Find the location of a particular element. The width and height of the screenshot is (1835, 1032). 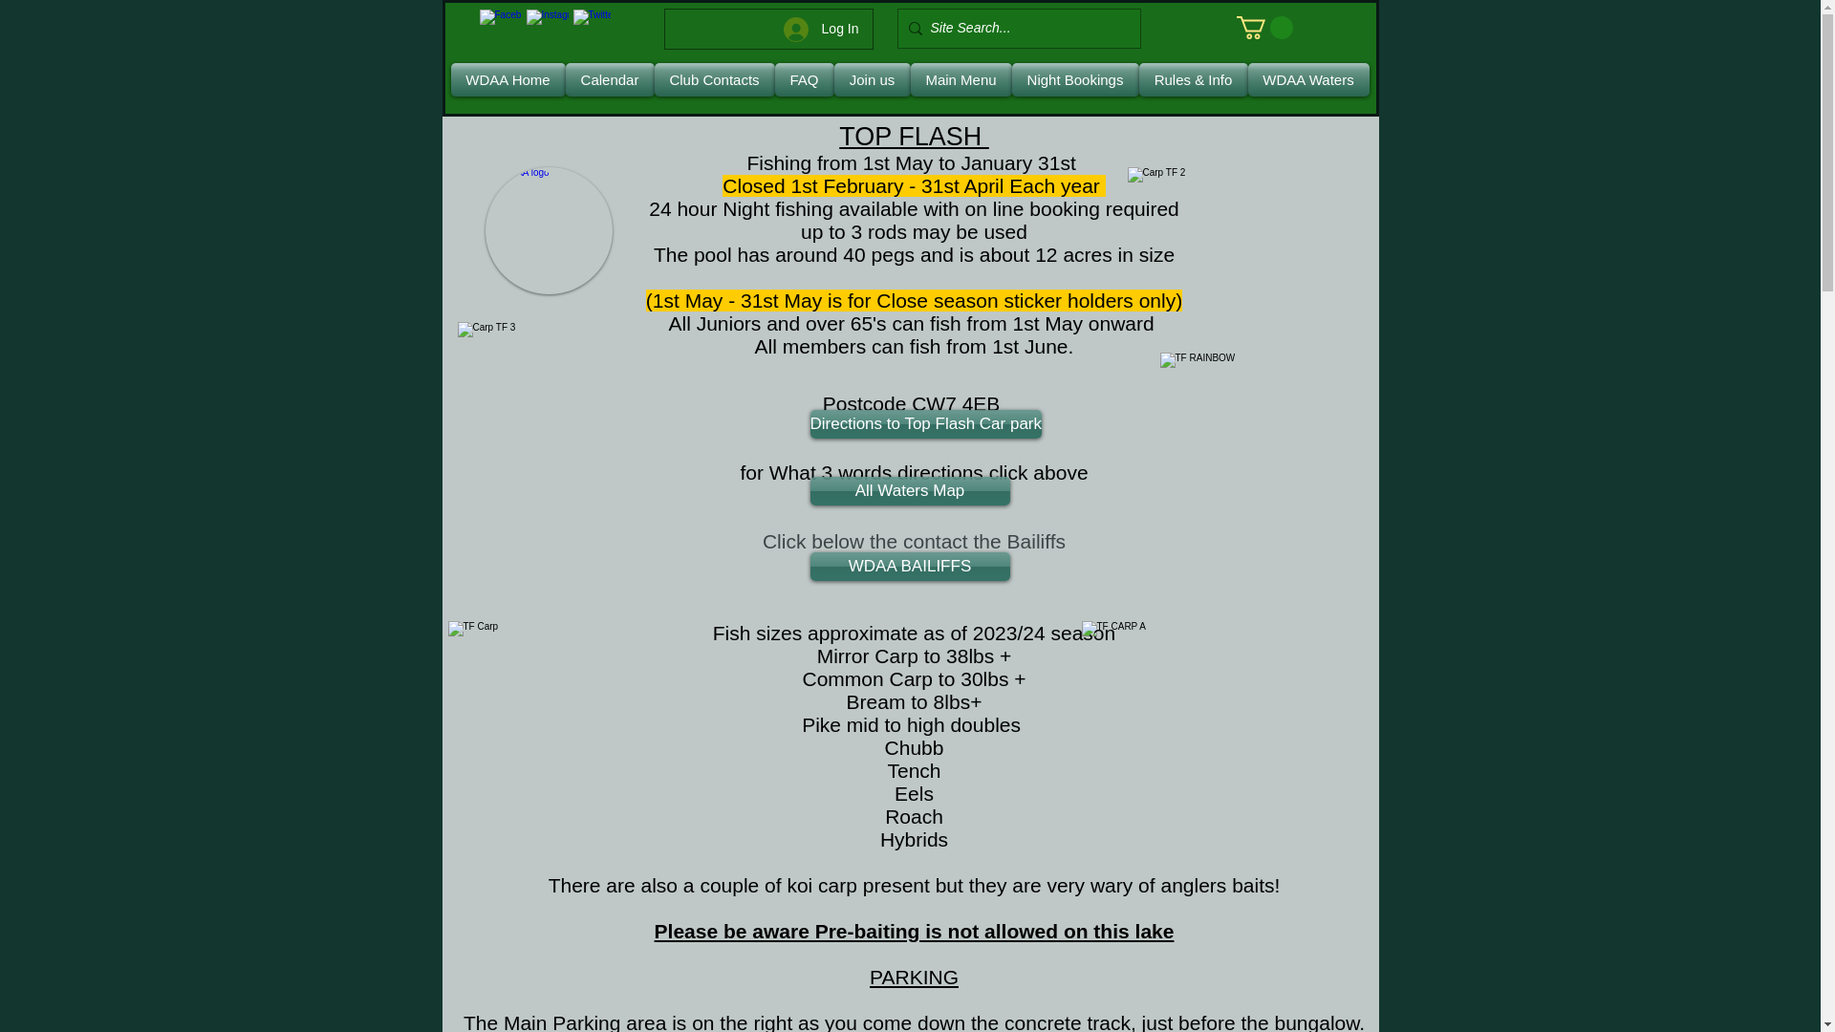

Main Menu is located at coordinates (960, 79).